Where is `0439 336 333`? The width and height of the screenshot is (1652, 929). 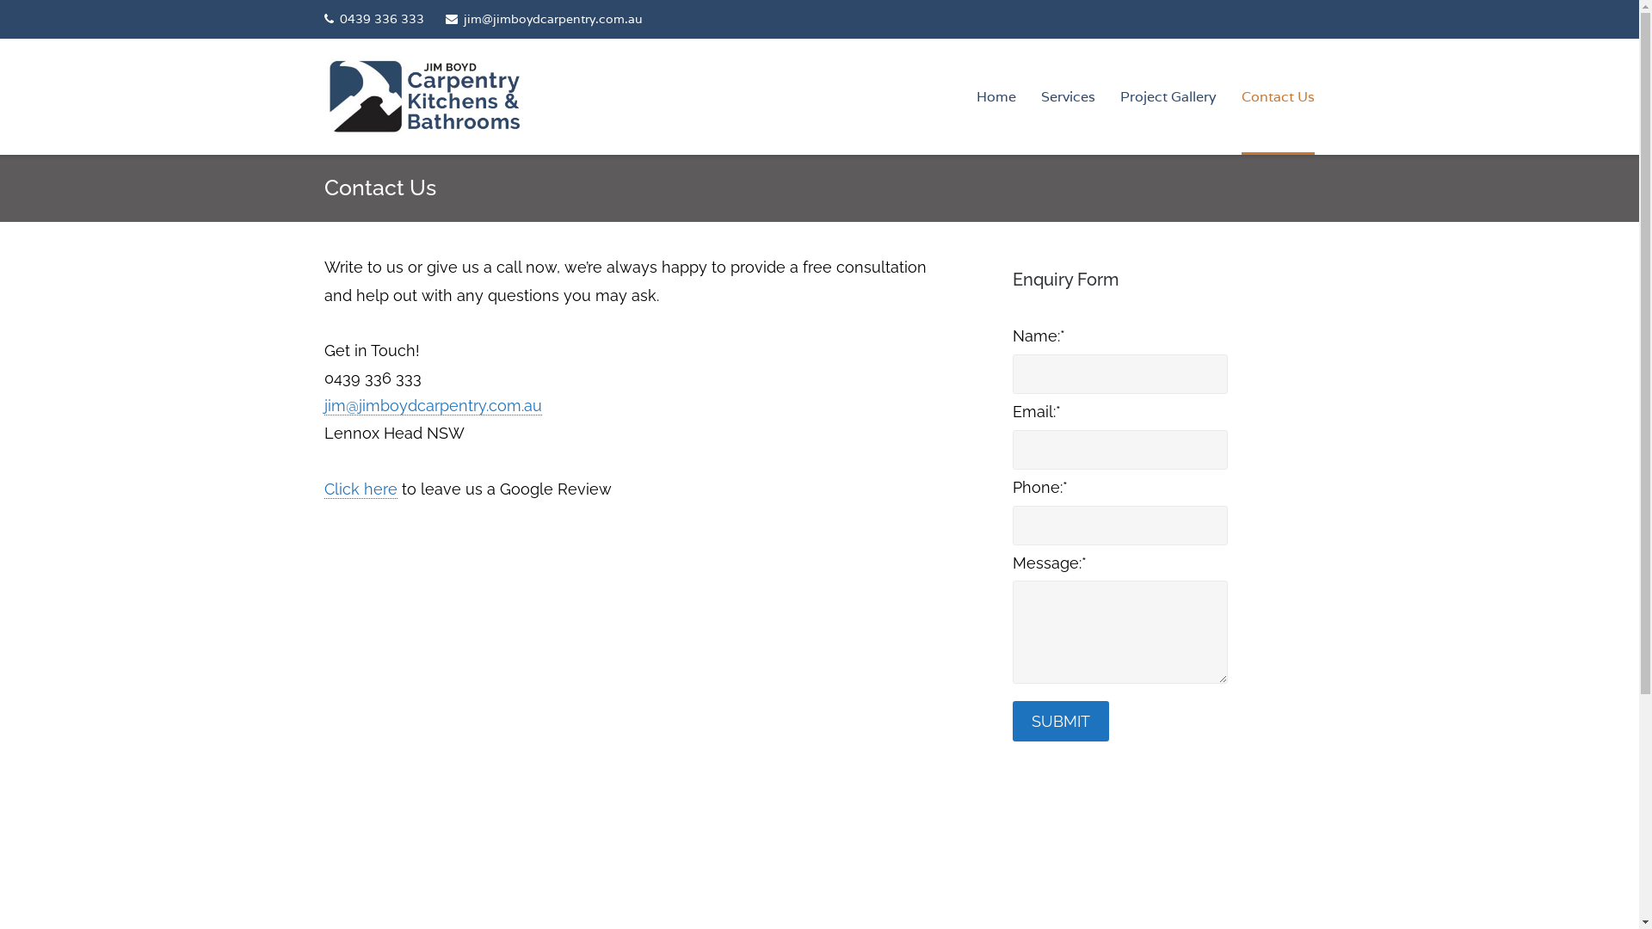 0439 336 333 is located at coordinates (374, 19).